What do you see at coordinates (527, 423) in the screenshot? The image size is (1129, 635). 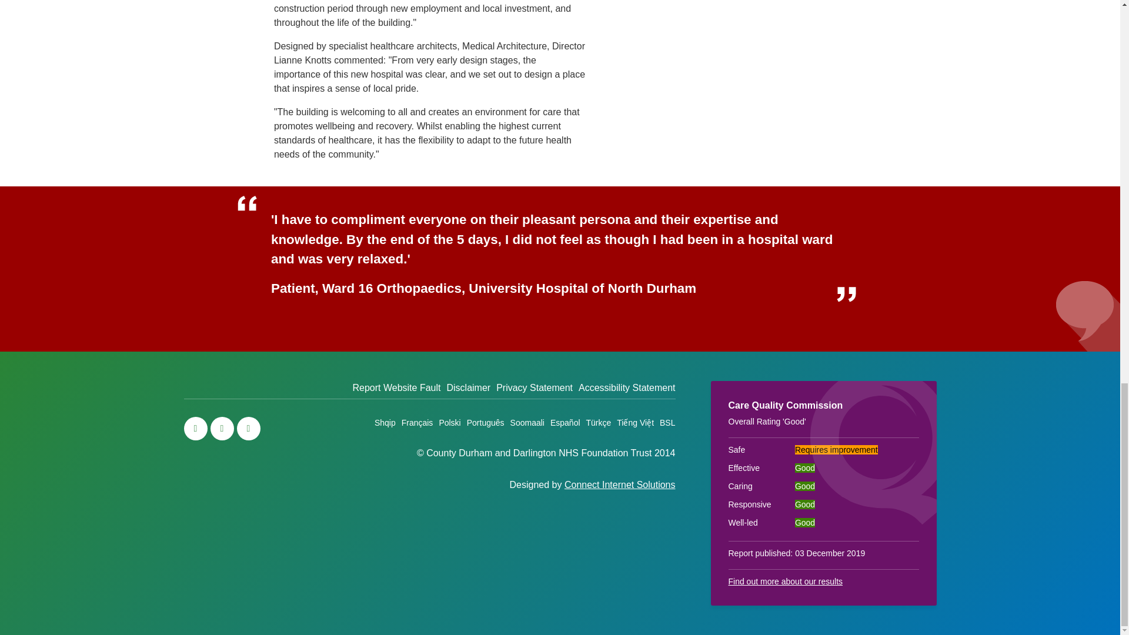 I see `Soomaali` at bounding box center [527, 423].